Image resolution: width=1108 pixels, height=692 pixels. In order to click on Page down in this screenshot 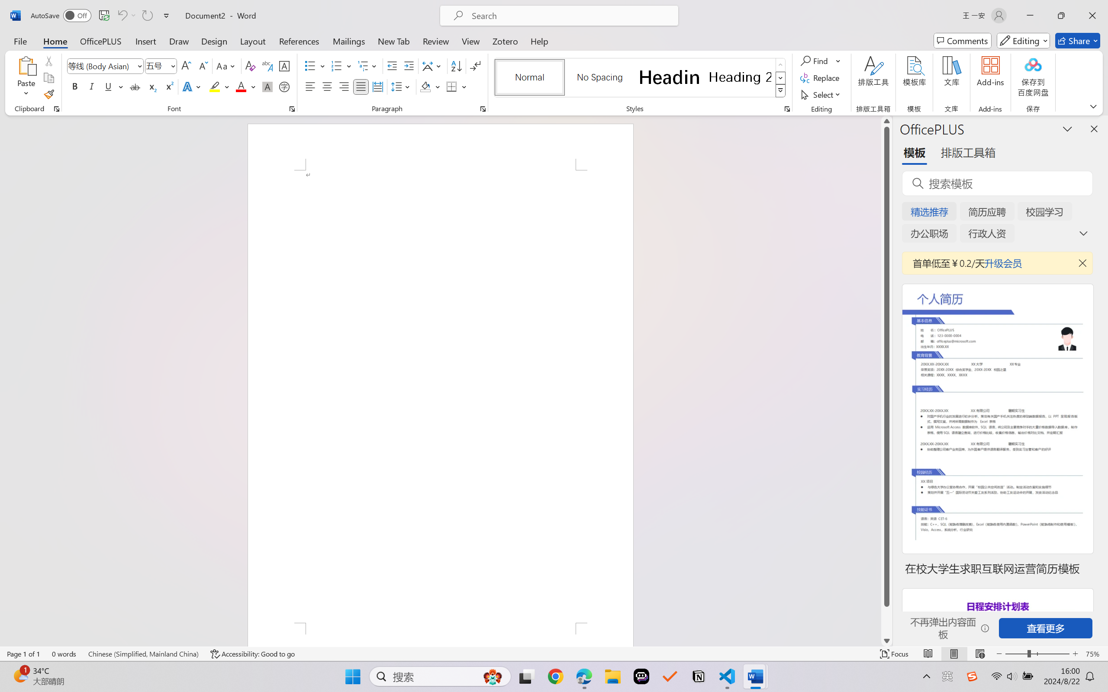, I will do `click(886, 621)`.